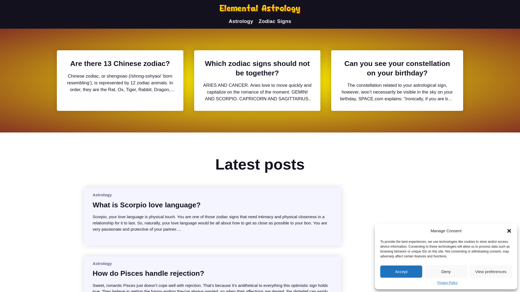  What do you see at coordinates (397, 68) in the screenshot?
I see `Can you see your constellation on your birthday?` at bounding box center [397, 68].